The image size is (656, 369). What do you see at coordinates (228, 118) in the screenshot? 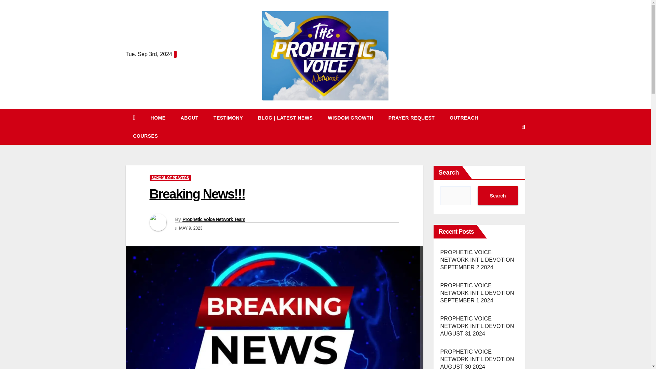
I see `Testimony` at bounding box center [228, 118].